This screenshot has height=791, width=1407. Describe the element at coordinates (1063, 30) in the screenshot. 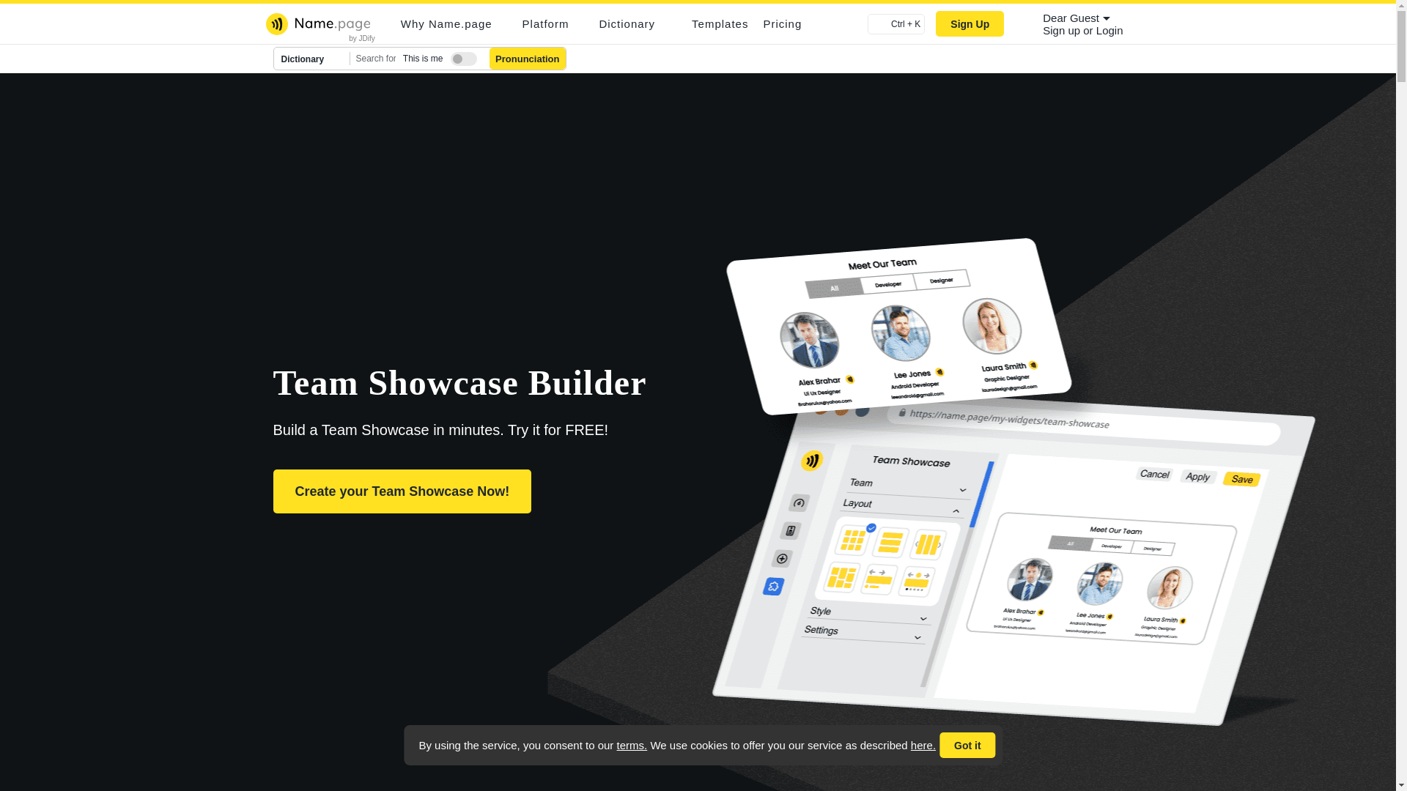

I see `Sign-up it's free and takes just 2 minutes` at that location.